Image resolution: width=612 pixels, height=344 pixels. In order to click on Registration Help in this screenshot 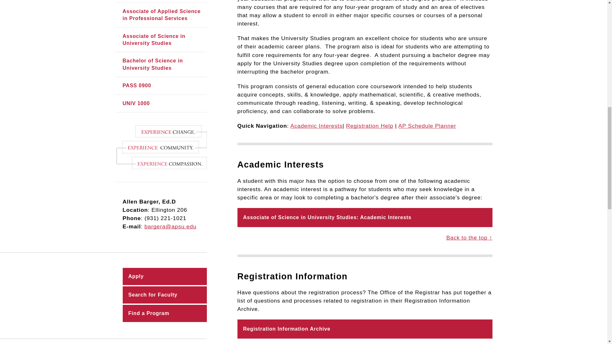, I will do `click(370, 125)`.